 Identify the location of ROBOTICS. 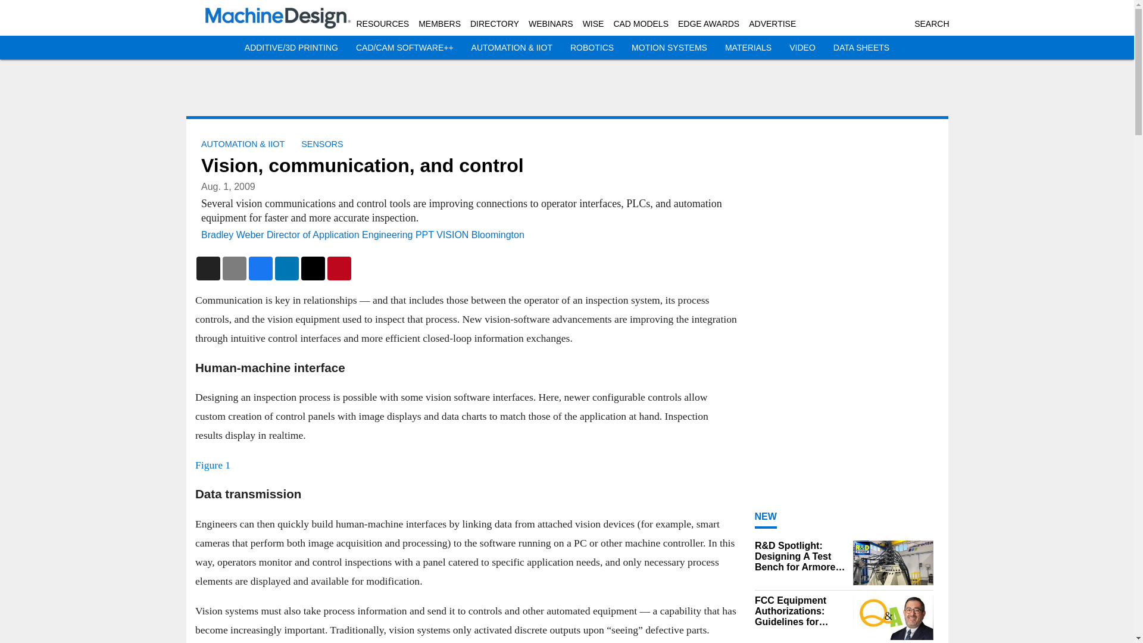
(592, 48).